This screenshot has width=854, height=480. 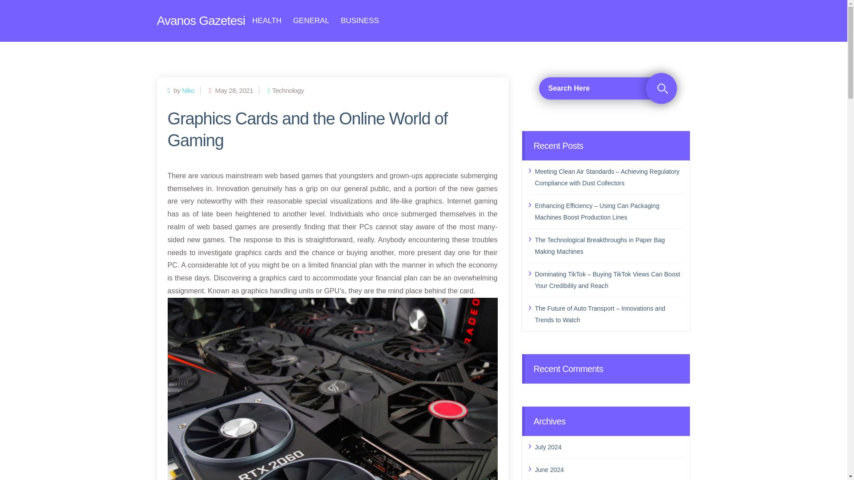 What do you see at coordinates (310, 20) in the screenshot?
I see `GENERAL` at bounding box center [310, 20].